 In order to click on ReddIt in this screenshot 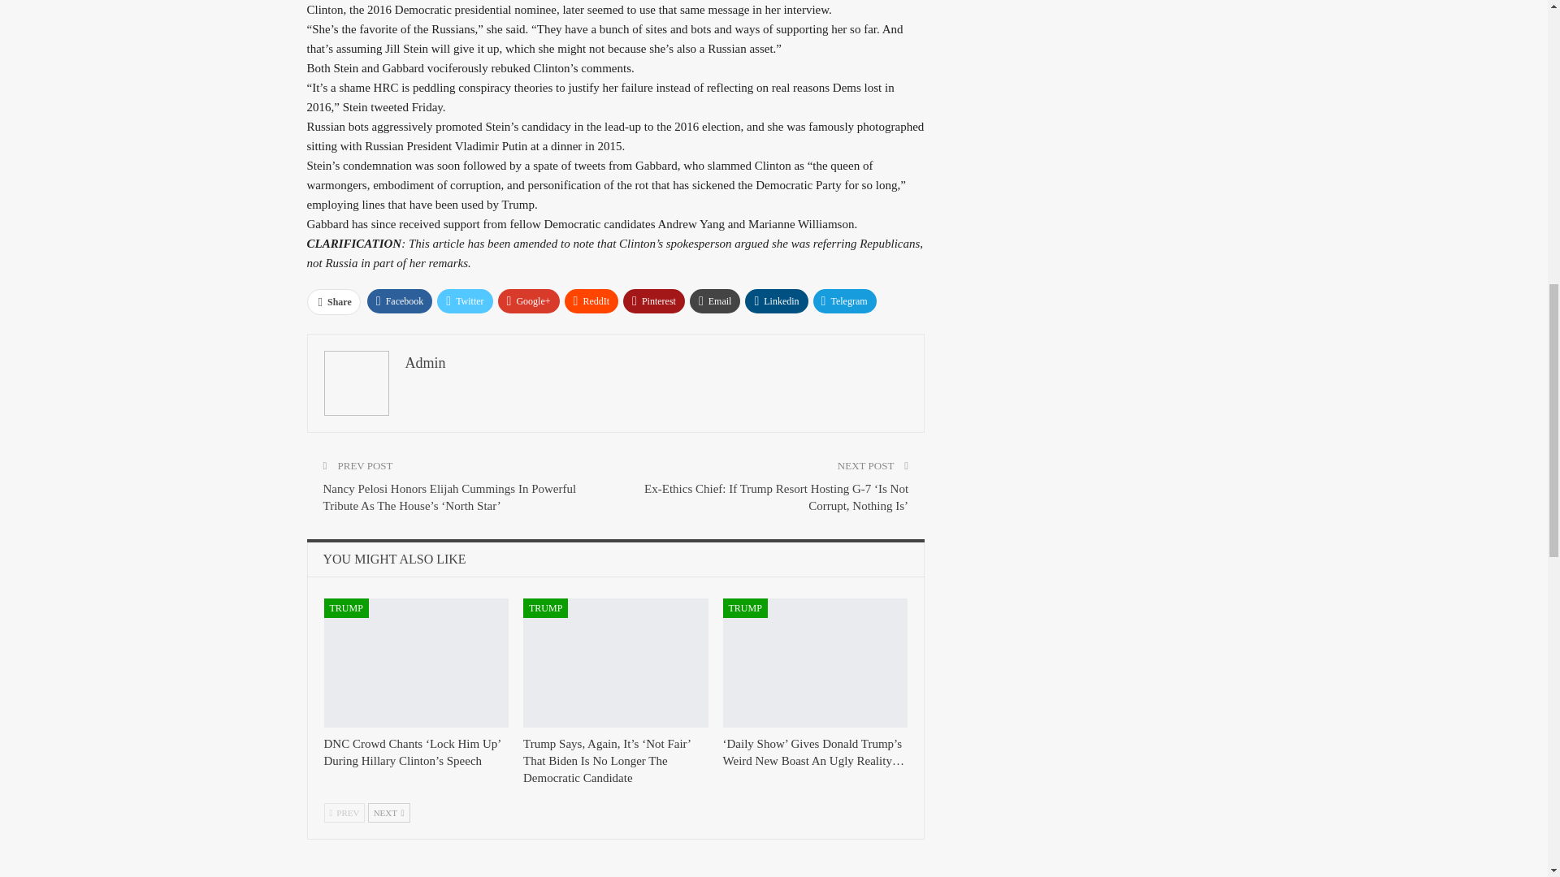, I will do `click(591, 300)`.